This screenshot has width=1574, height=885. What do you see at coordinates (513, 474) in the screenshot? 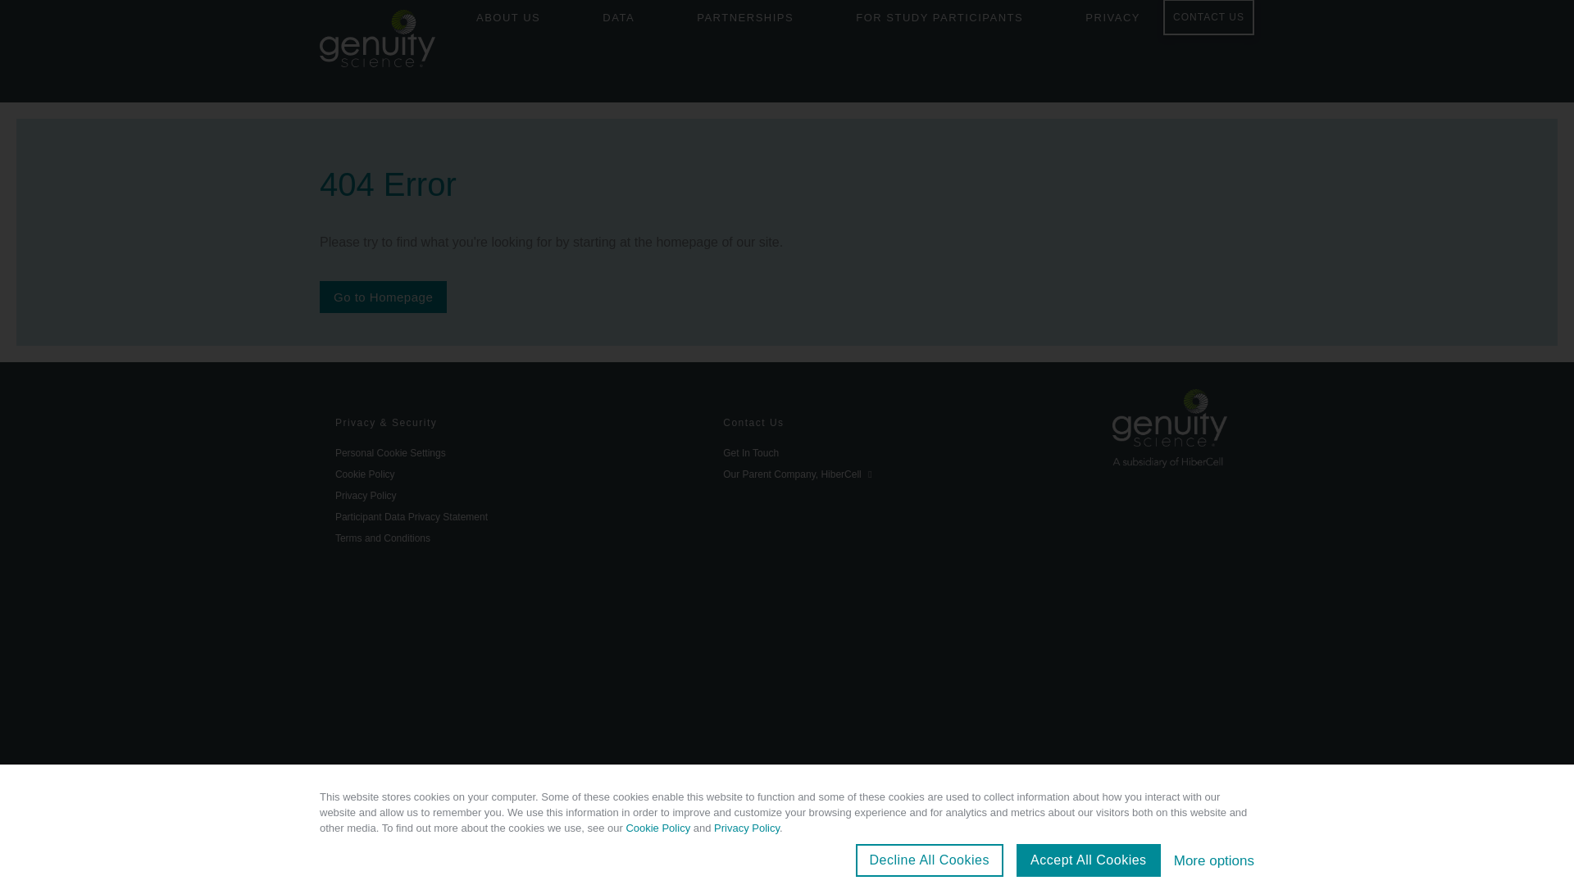
I see `Cookie Policy` at bounding box center [513, 474].